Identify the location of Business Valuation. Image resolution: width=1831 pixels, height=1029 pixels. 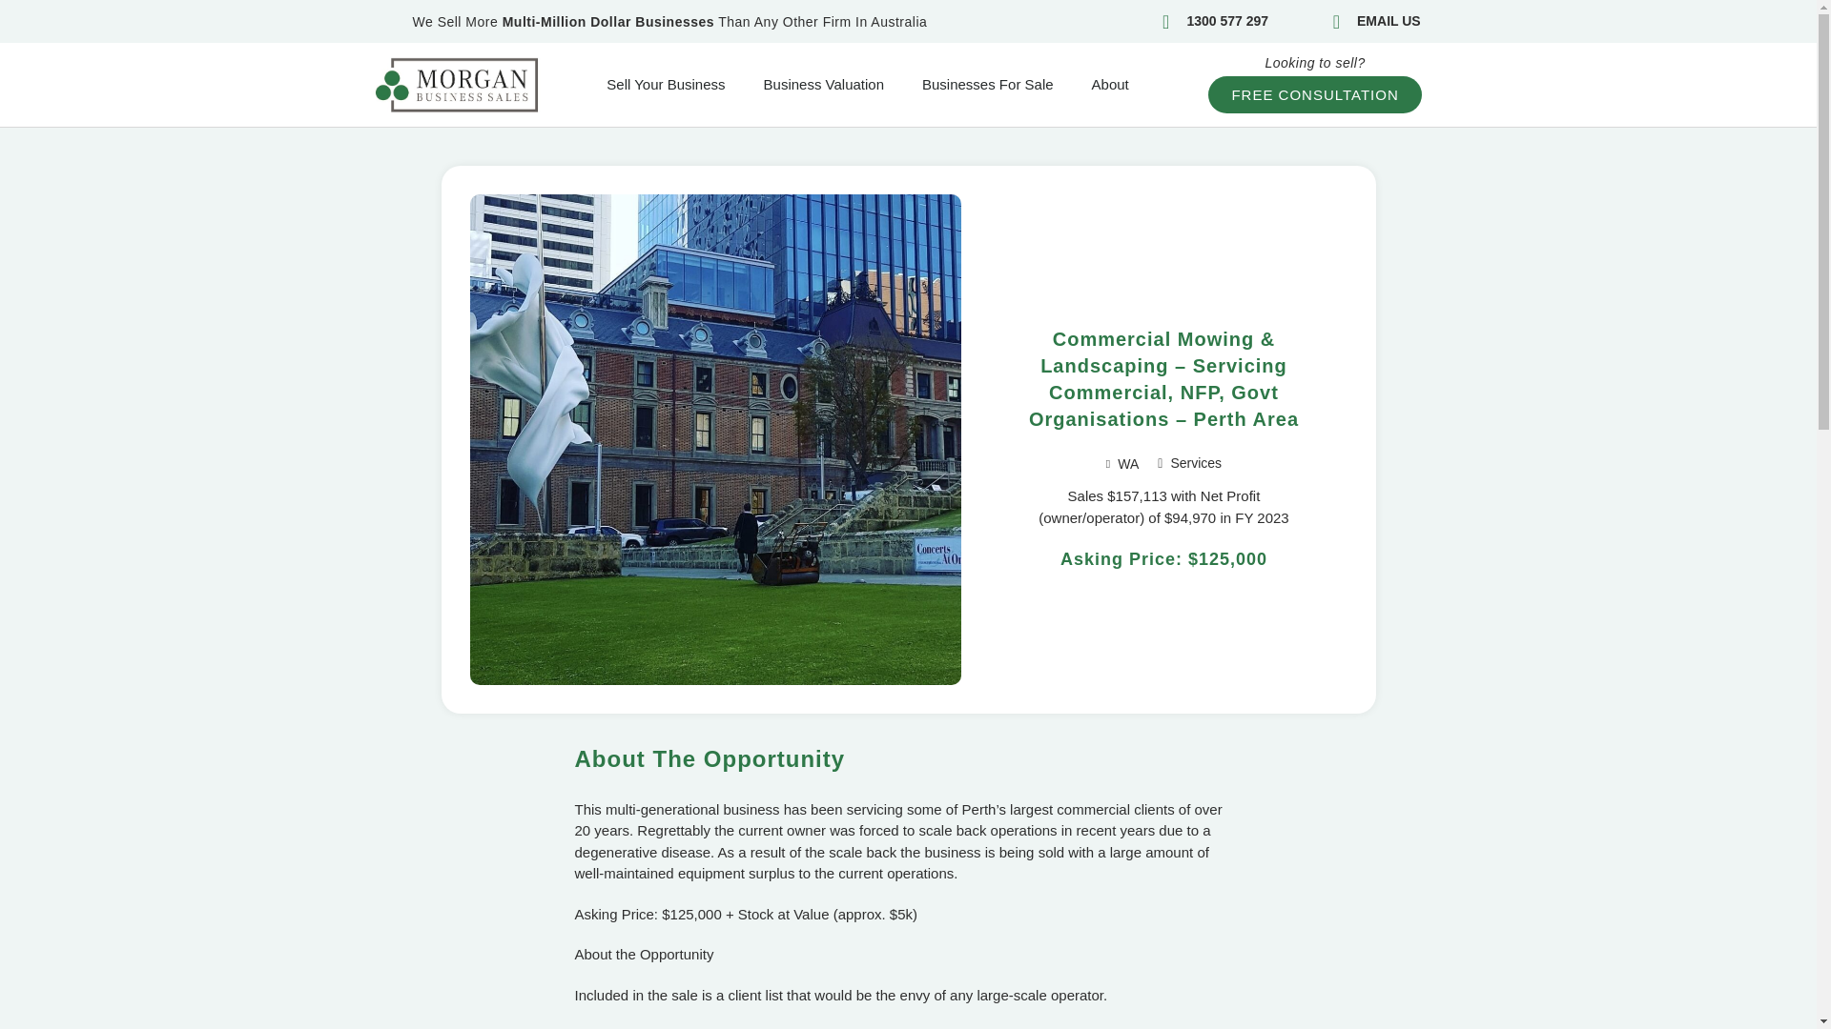
(824, 84).